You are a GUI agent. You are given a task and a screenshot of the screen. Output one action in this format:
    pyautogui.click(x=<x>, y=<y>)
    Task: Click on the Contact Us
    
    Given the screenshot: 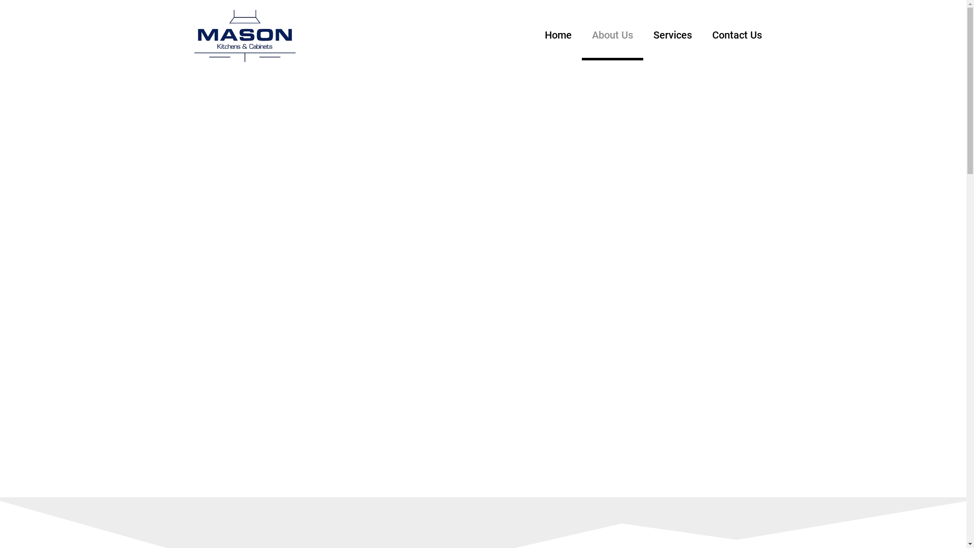 What is the action you would take?
    pyautogui.click(x=737, y=35)
    